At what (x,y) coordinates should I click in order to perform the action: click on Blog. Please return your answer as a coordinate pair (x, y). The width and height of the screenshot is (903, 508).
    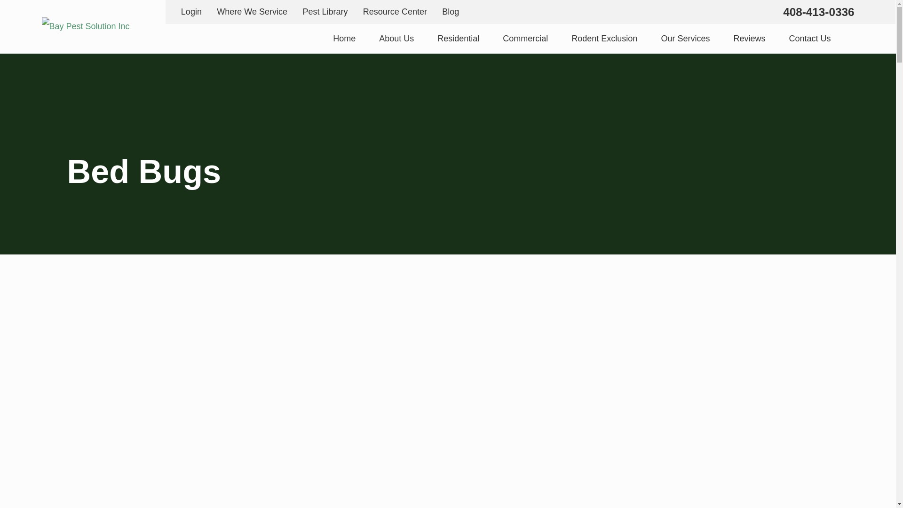
    Looking at the image, I should click on (451, 11).